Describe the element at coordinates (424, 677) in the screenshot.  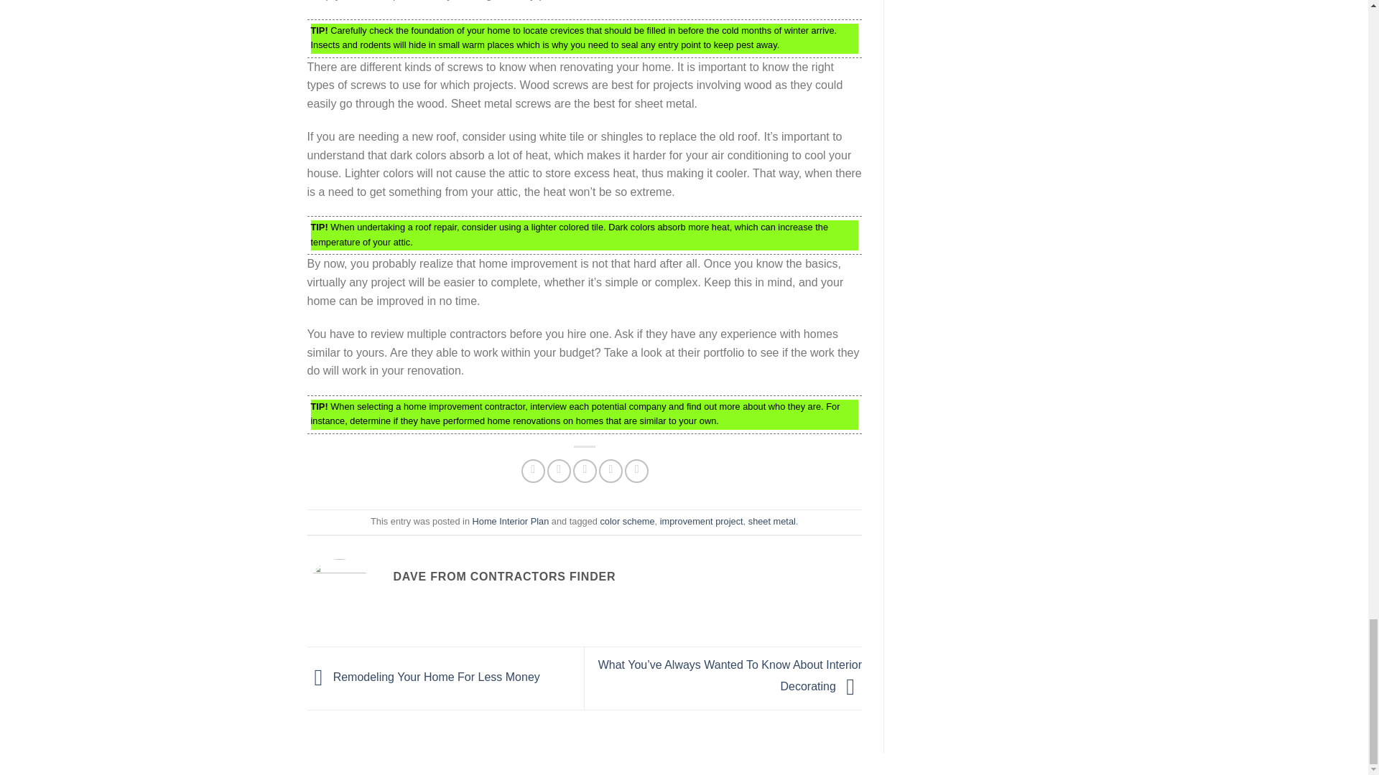
I see `Remodeling Your Home For Less Money` at that location.